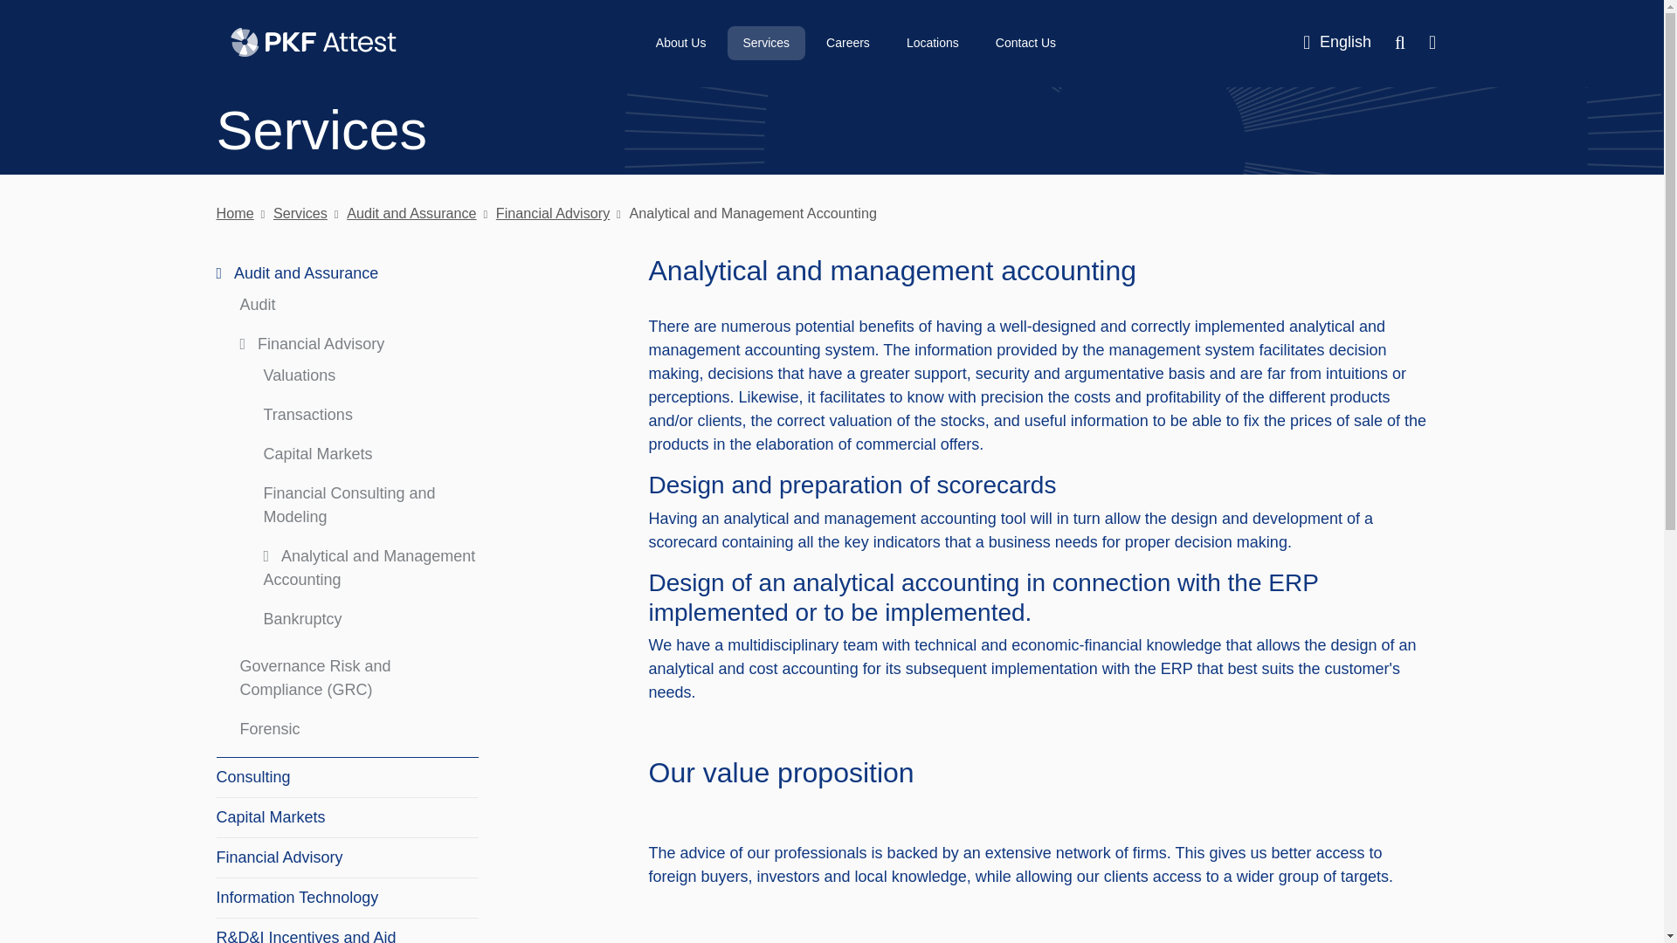  I want to click on Audit and Assurance, so click(297, 272).